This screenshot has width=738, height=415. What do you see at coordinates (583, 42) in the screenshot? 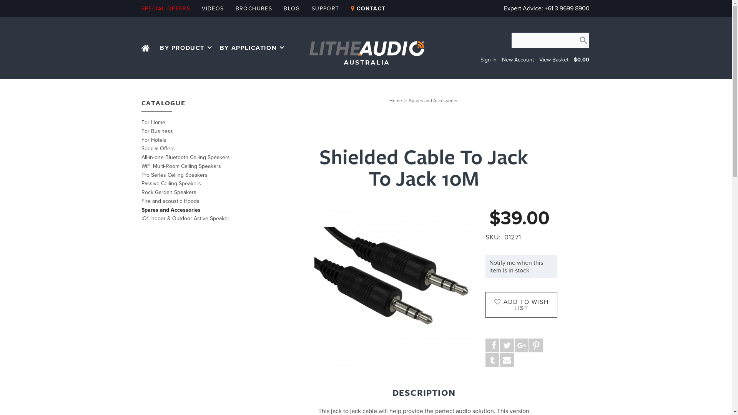
I see `Go` at bounding box center [583, 42].